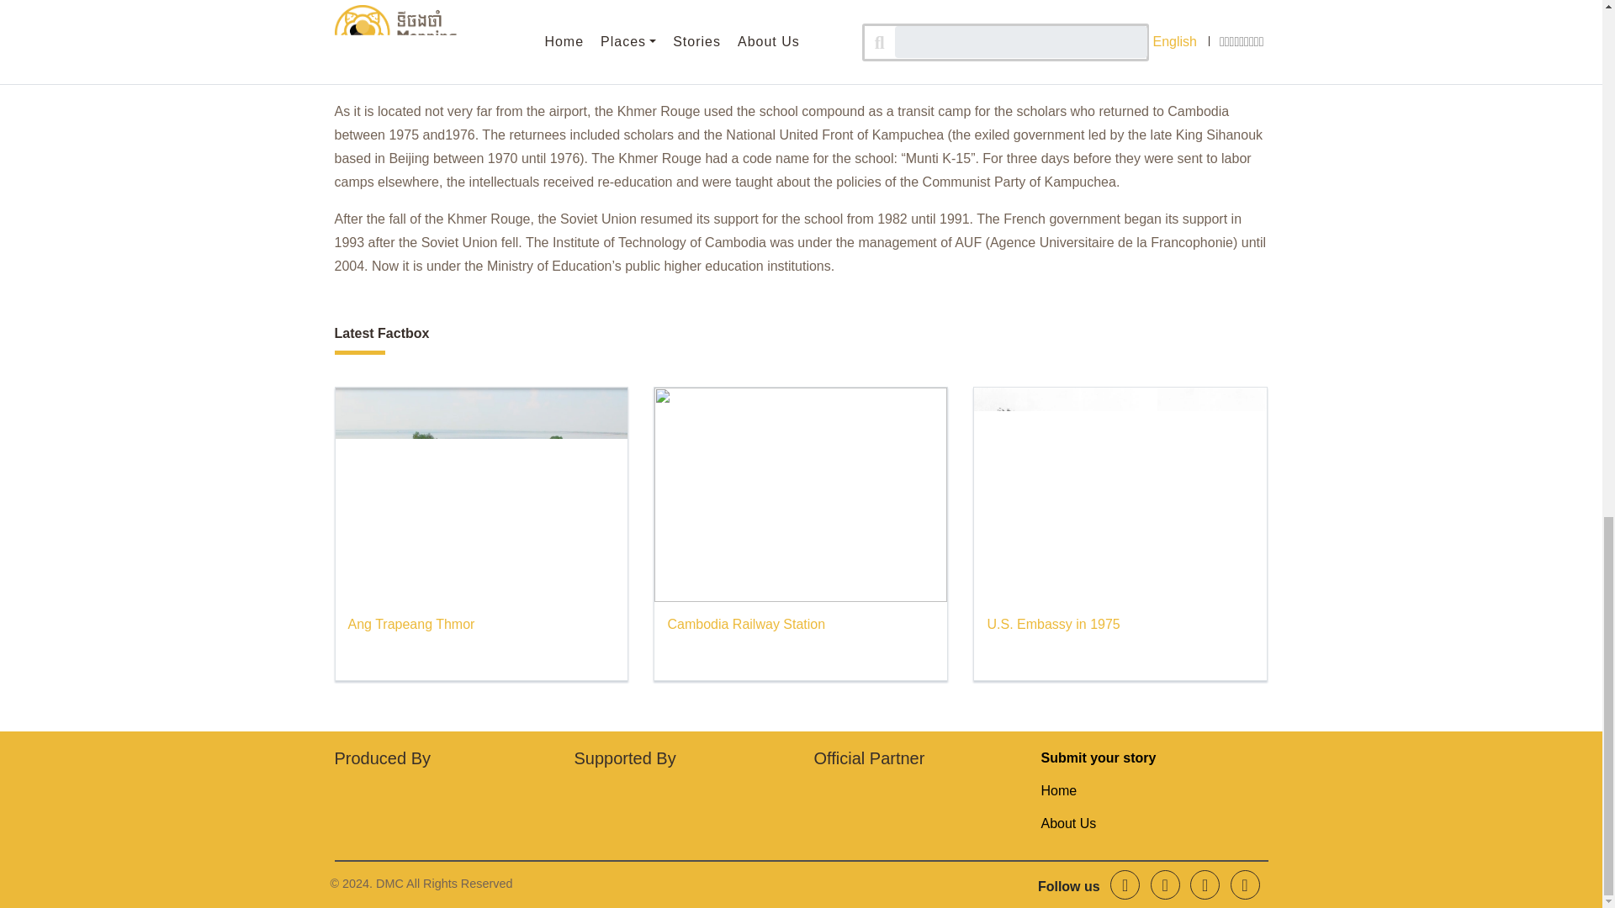 Image resolution: width=1615 pixels, height=908 pixels. Describe the element at coordinates (1053, 624) in the screenshot. I see `U.S. Embassy in 1975` at that location.